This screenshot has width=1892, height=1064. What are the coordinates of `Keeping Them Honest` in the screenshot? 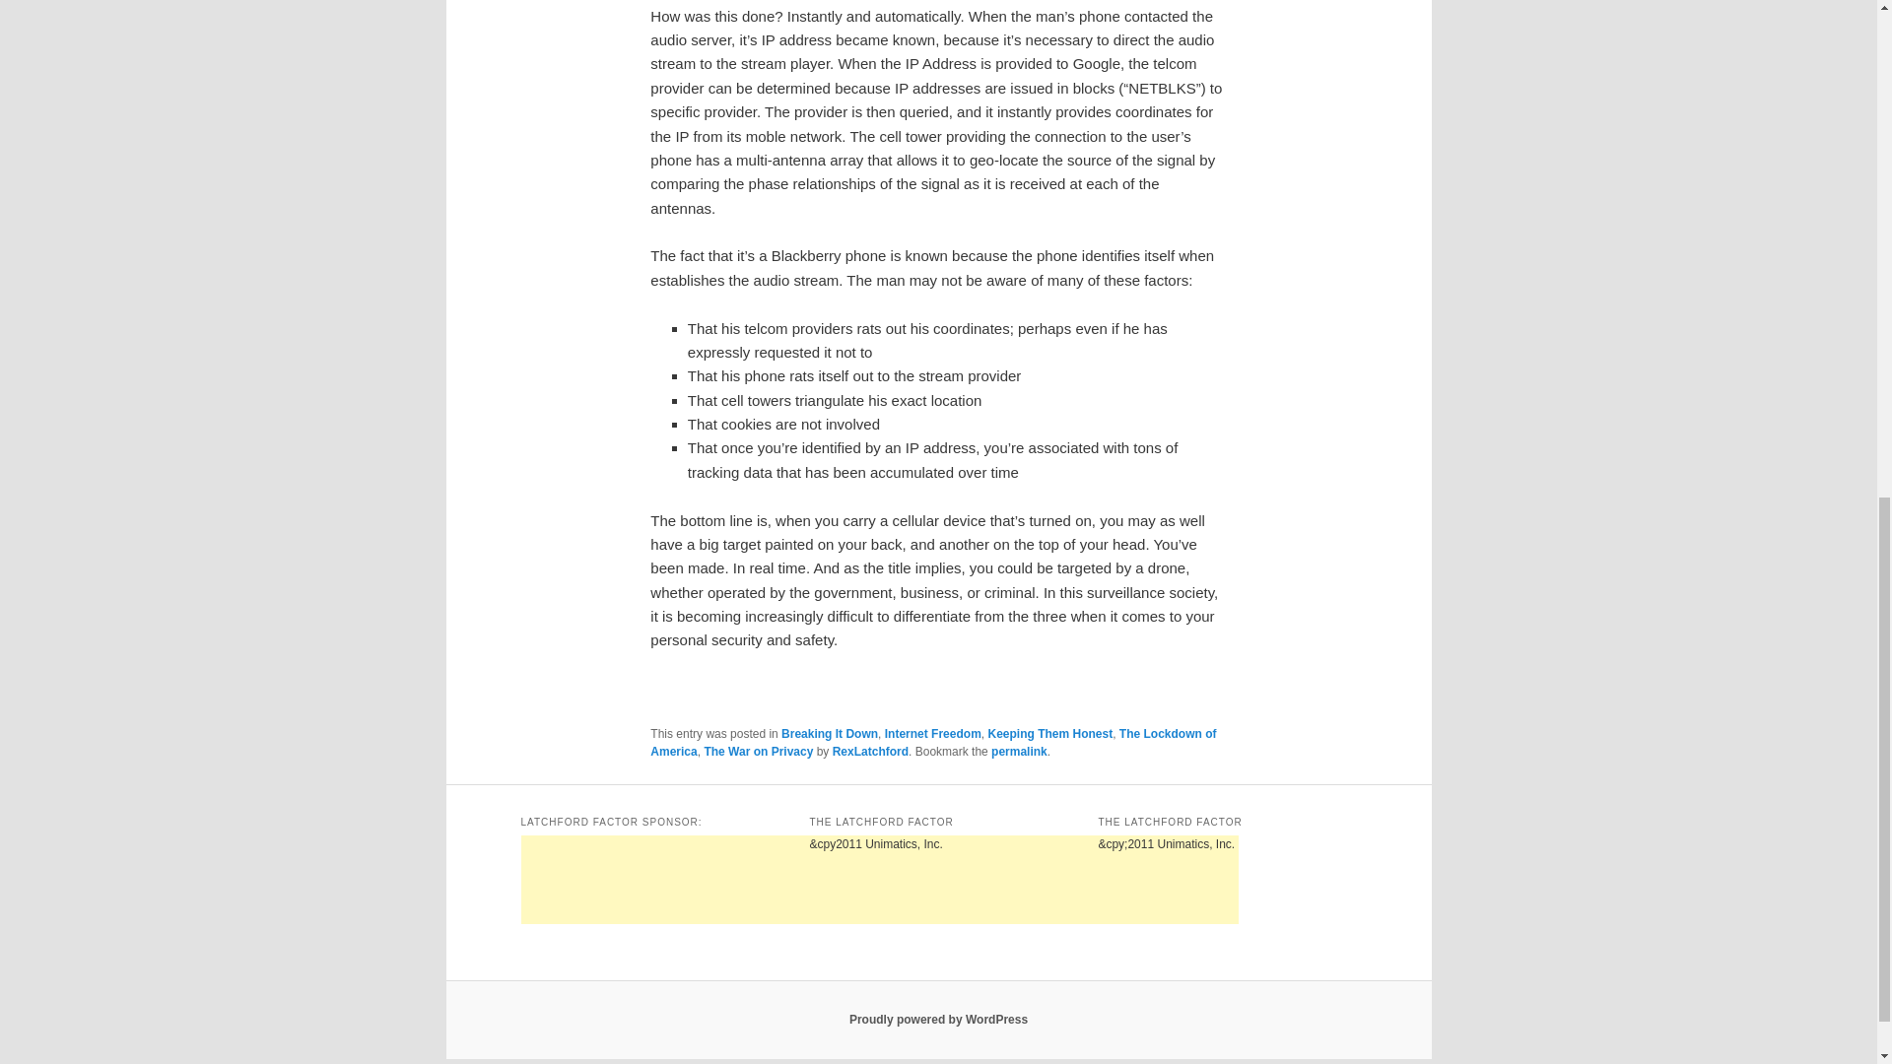 It's located at (1049, 733).